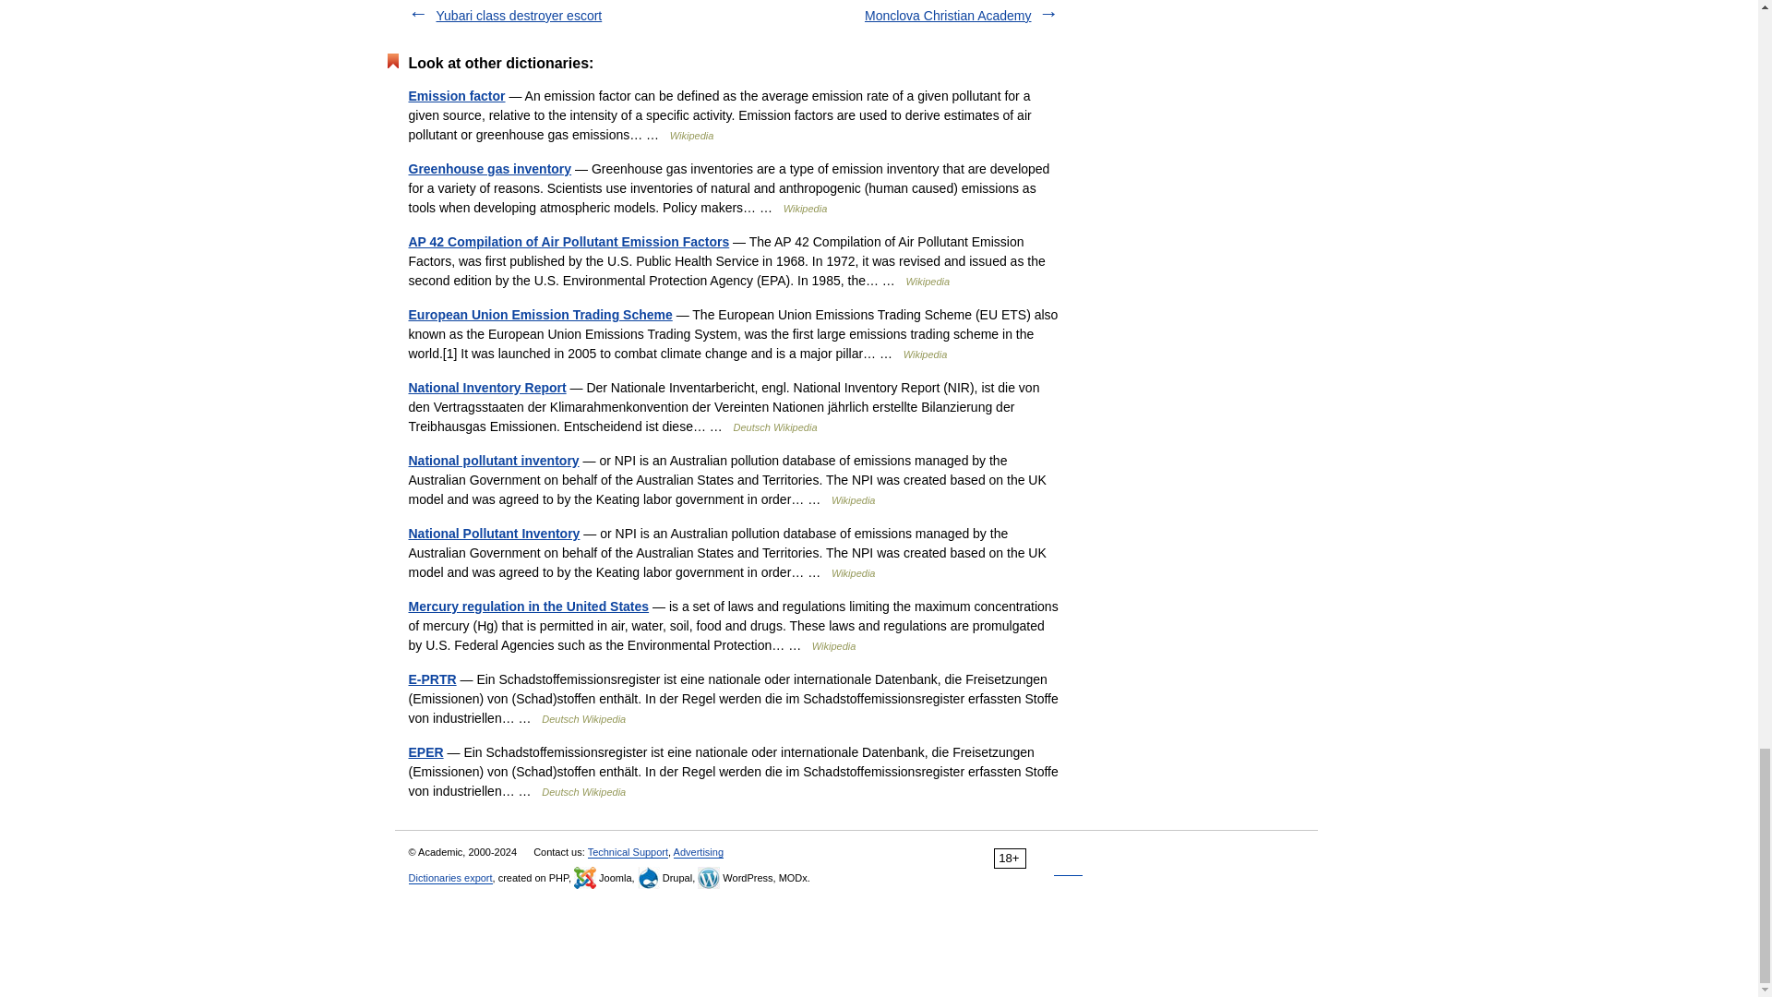 The width and height of the screenshot is (1772, 997). I want to click on Emission factor, so click(456, 96).